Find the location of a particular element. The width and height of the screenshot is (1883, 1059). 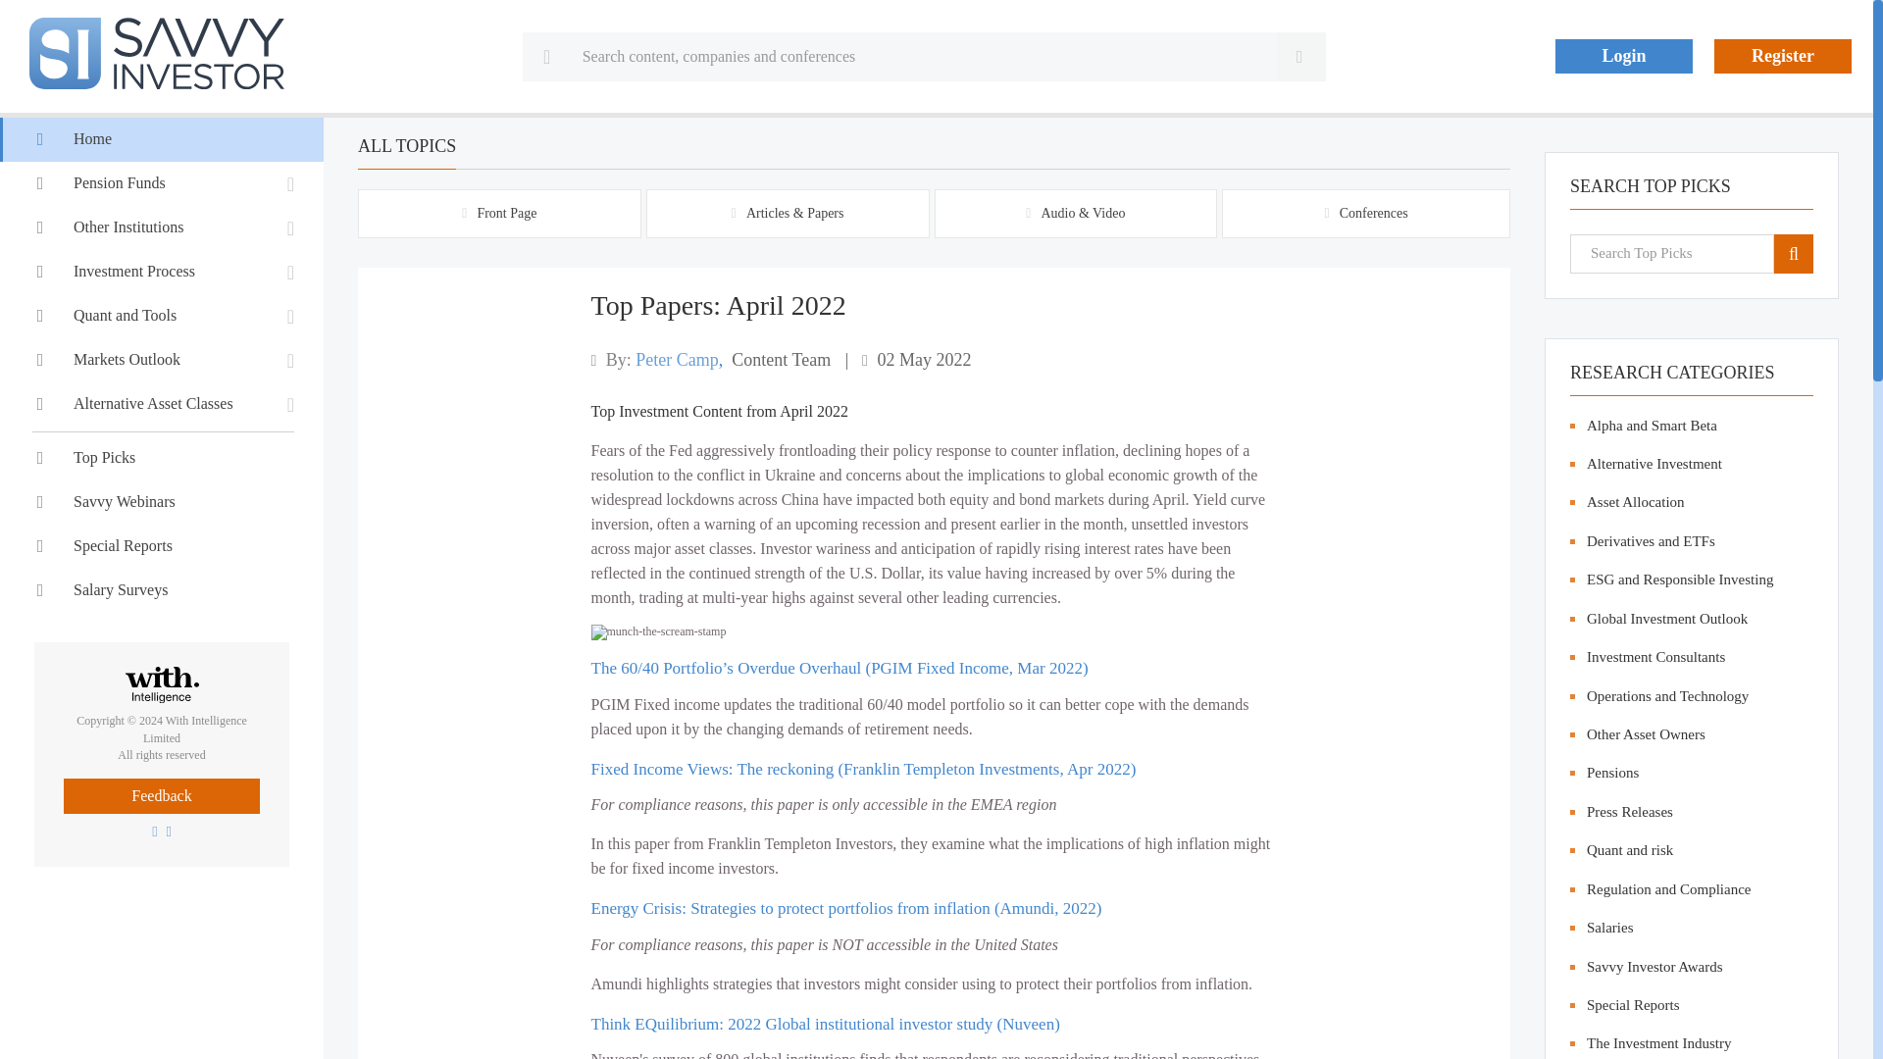

Pension Funds is located at coordinates (162, 183).